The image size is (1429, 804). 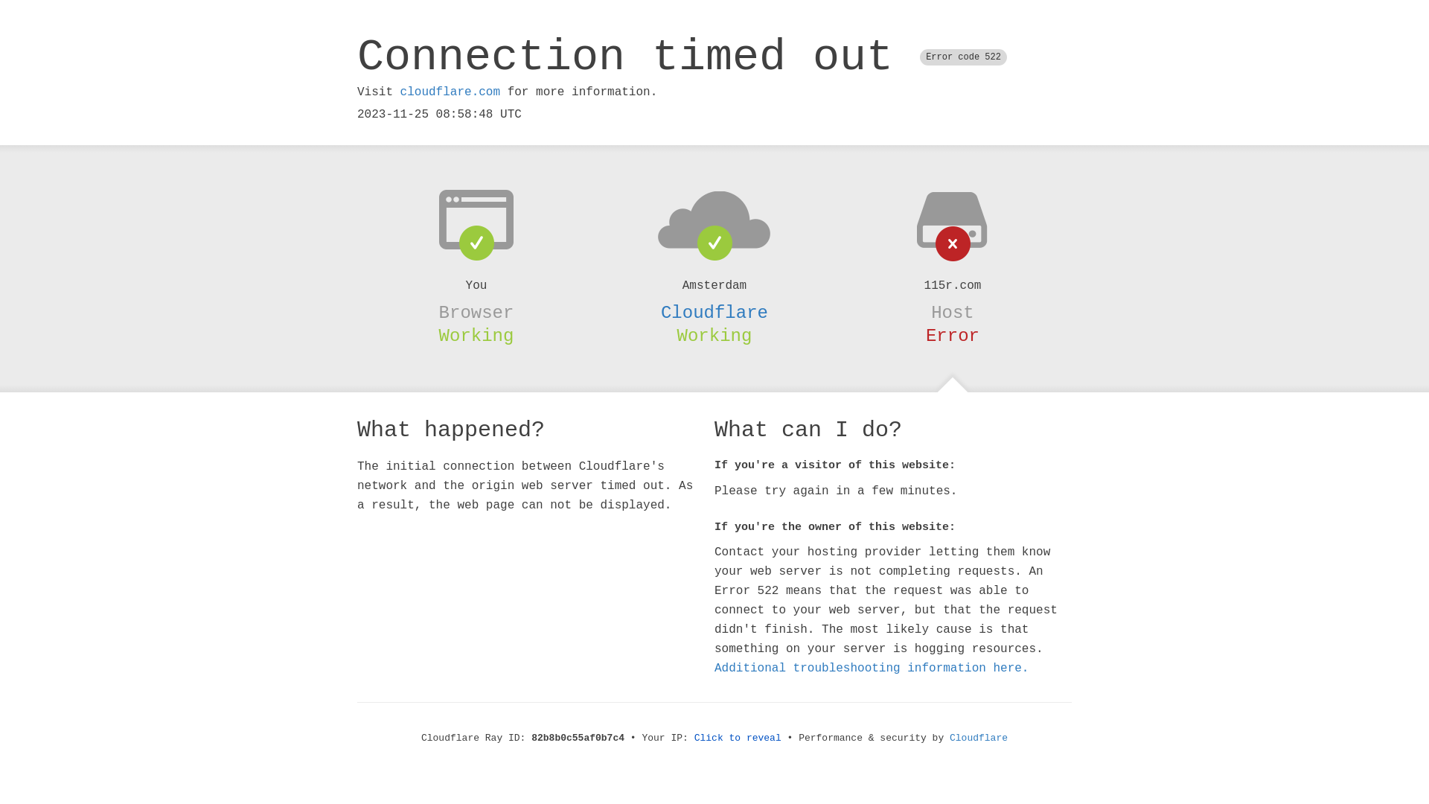 What do you see at coordinates (450, 92) in the screenshot?
I see `cloudflare.com` at bounding box center [450, 92].